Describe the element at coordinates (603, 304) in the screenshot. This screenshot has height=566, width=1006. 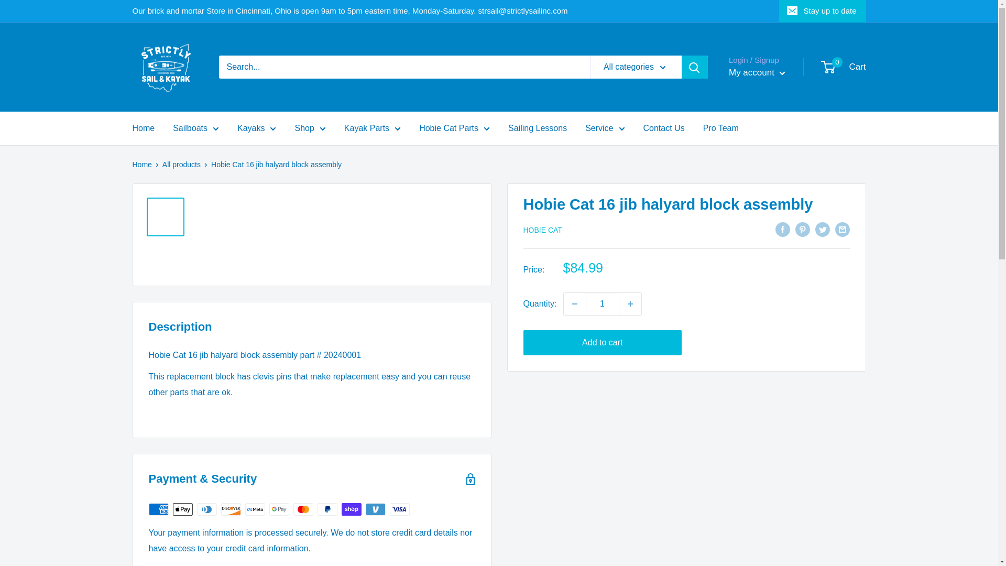
I see `1` at that location.